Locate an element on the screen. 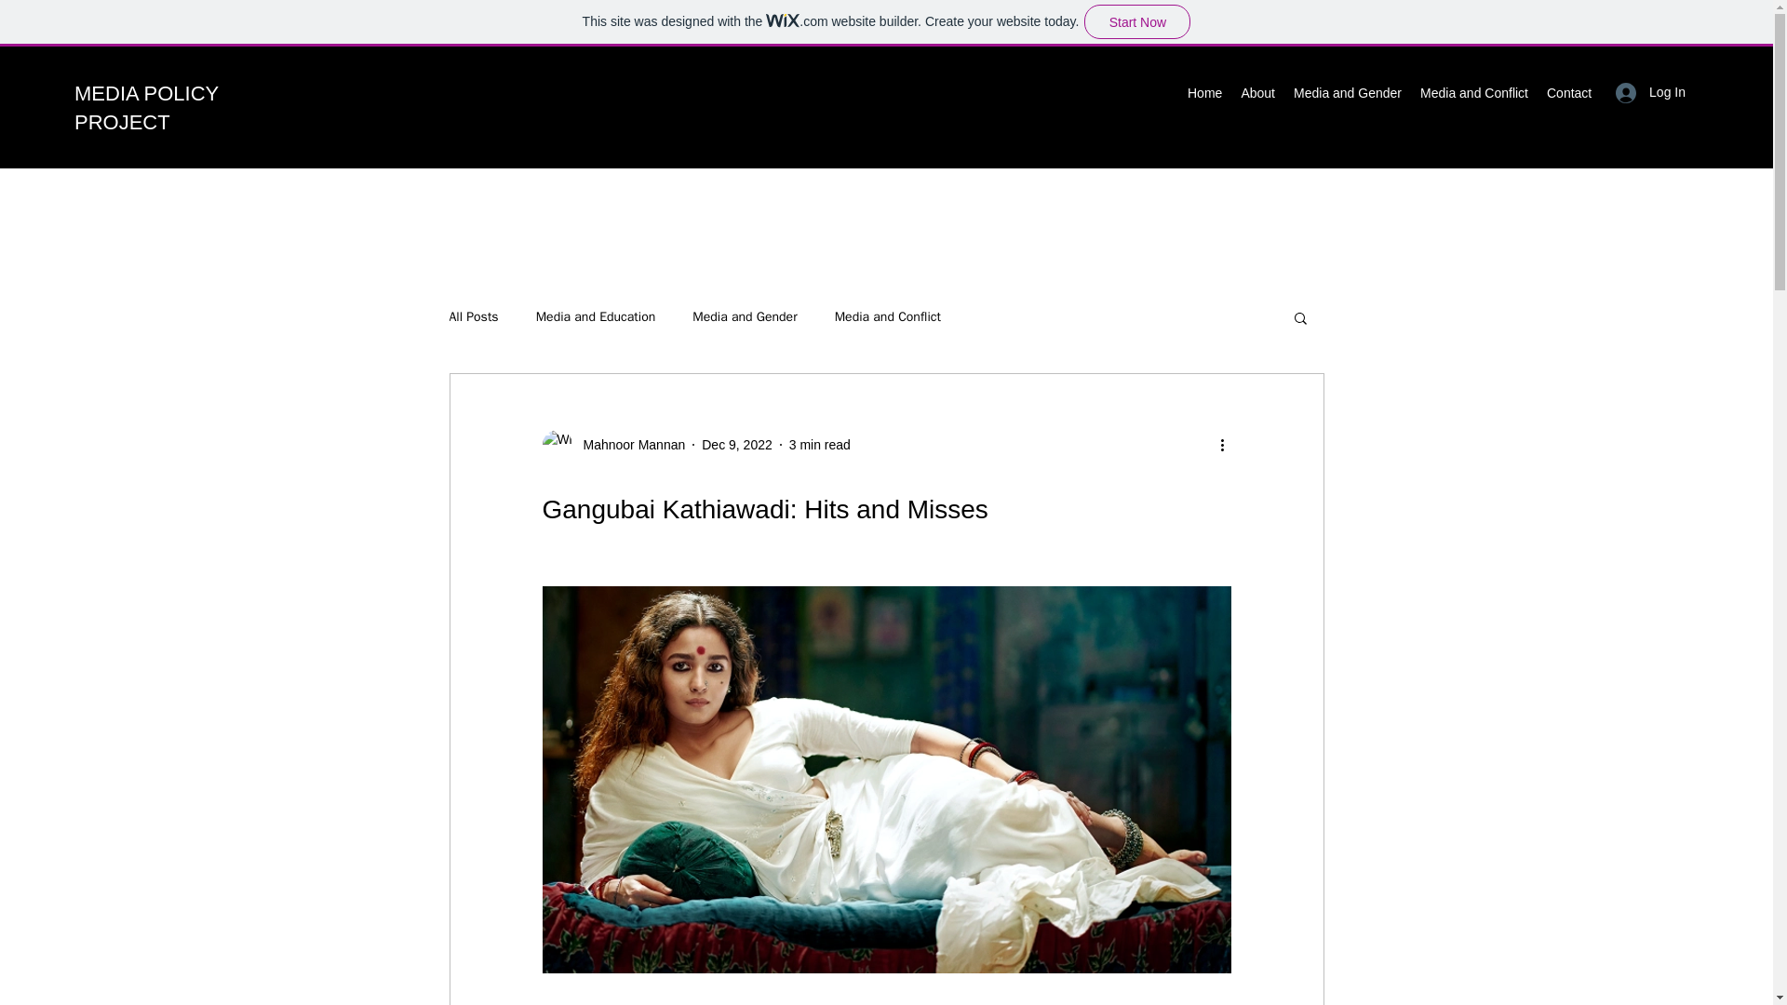  Home is located at coordinates (1204, 93).